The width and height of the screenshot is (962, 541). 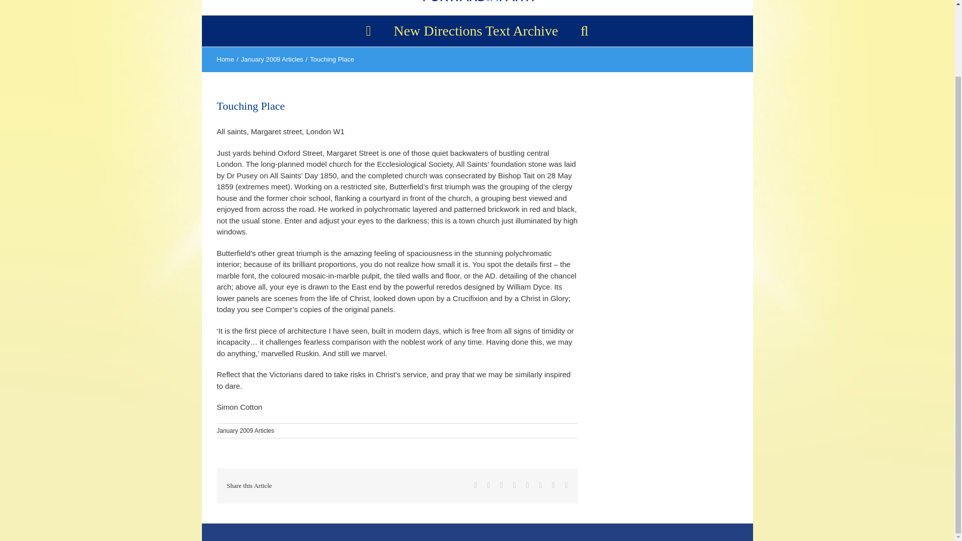 I want to click on January 2009 Articles, so click(x=272, y=59).